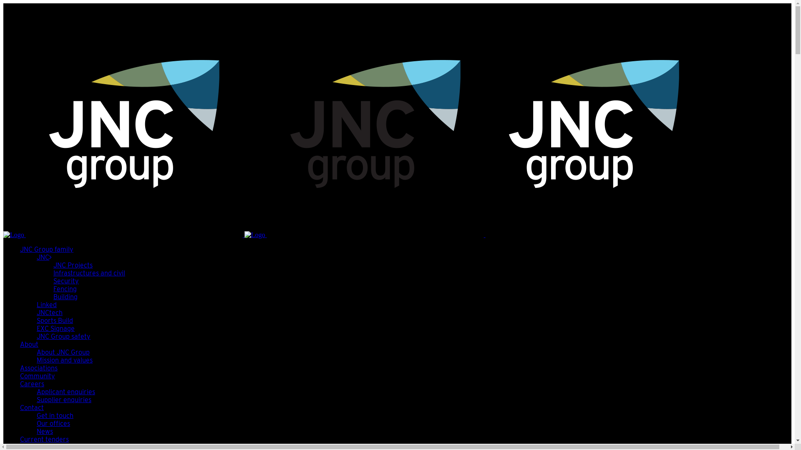 The image size is (801, 450). What do you see at coordinates (56, 328) in the screenshot?
I see `EXC Signage` at bounding box center [56, 328].